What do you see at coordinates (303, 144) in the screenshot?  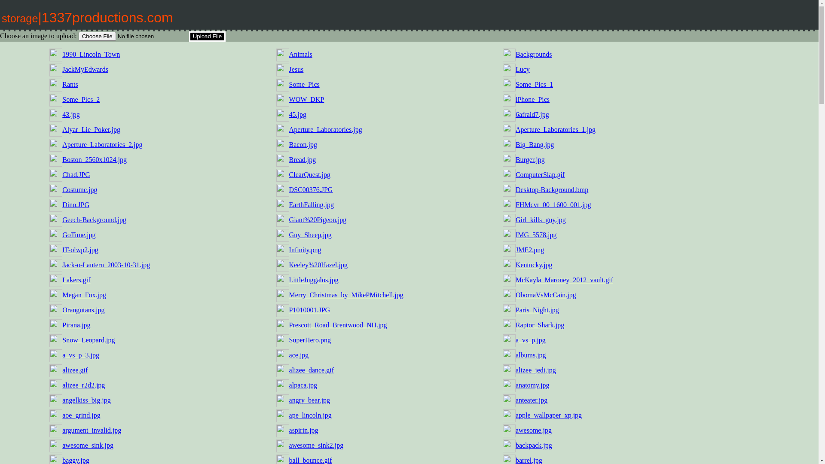 I see `Bacon.jpg` at bounding box center [303, 144].